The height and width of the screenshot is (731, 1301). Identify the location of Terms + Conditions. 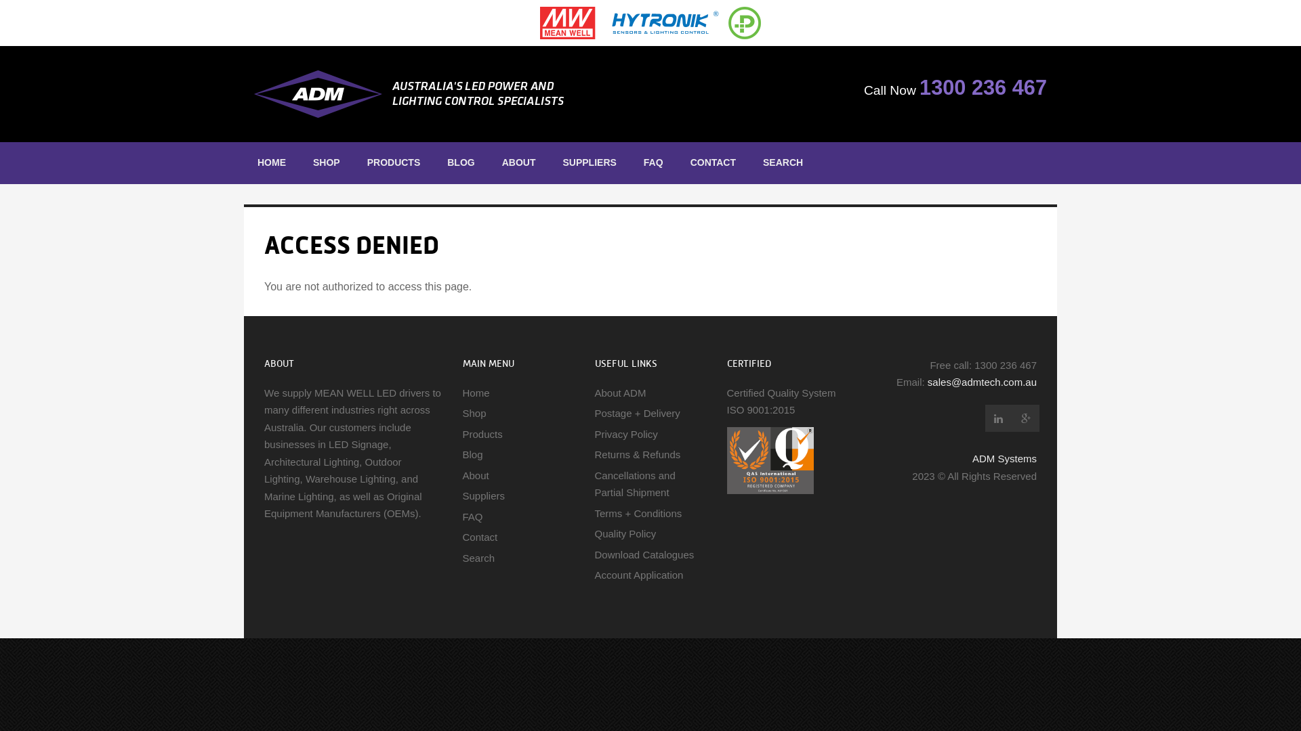
(638, 513).